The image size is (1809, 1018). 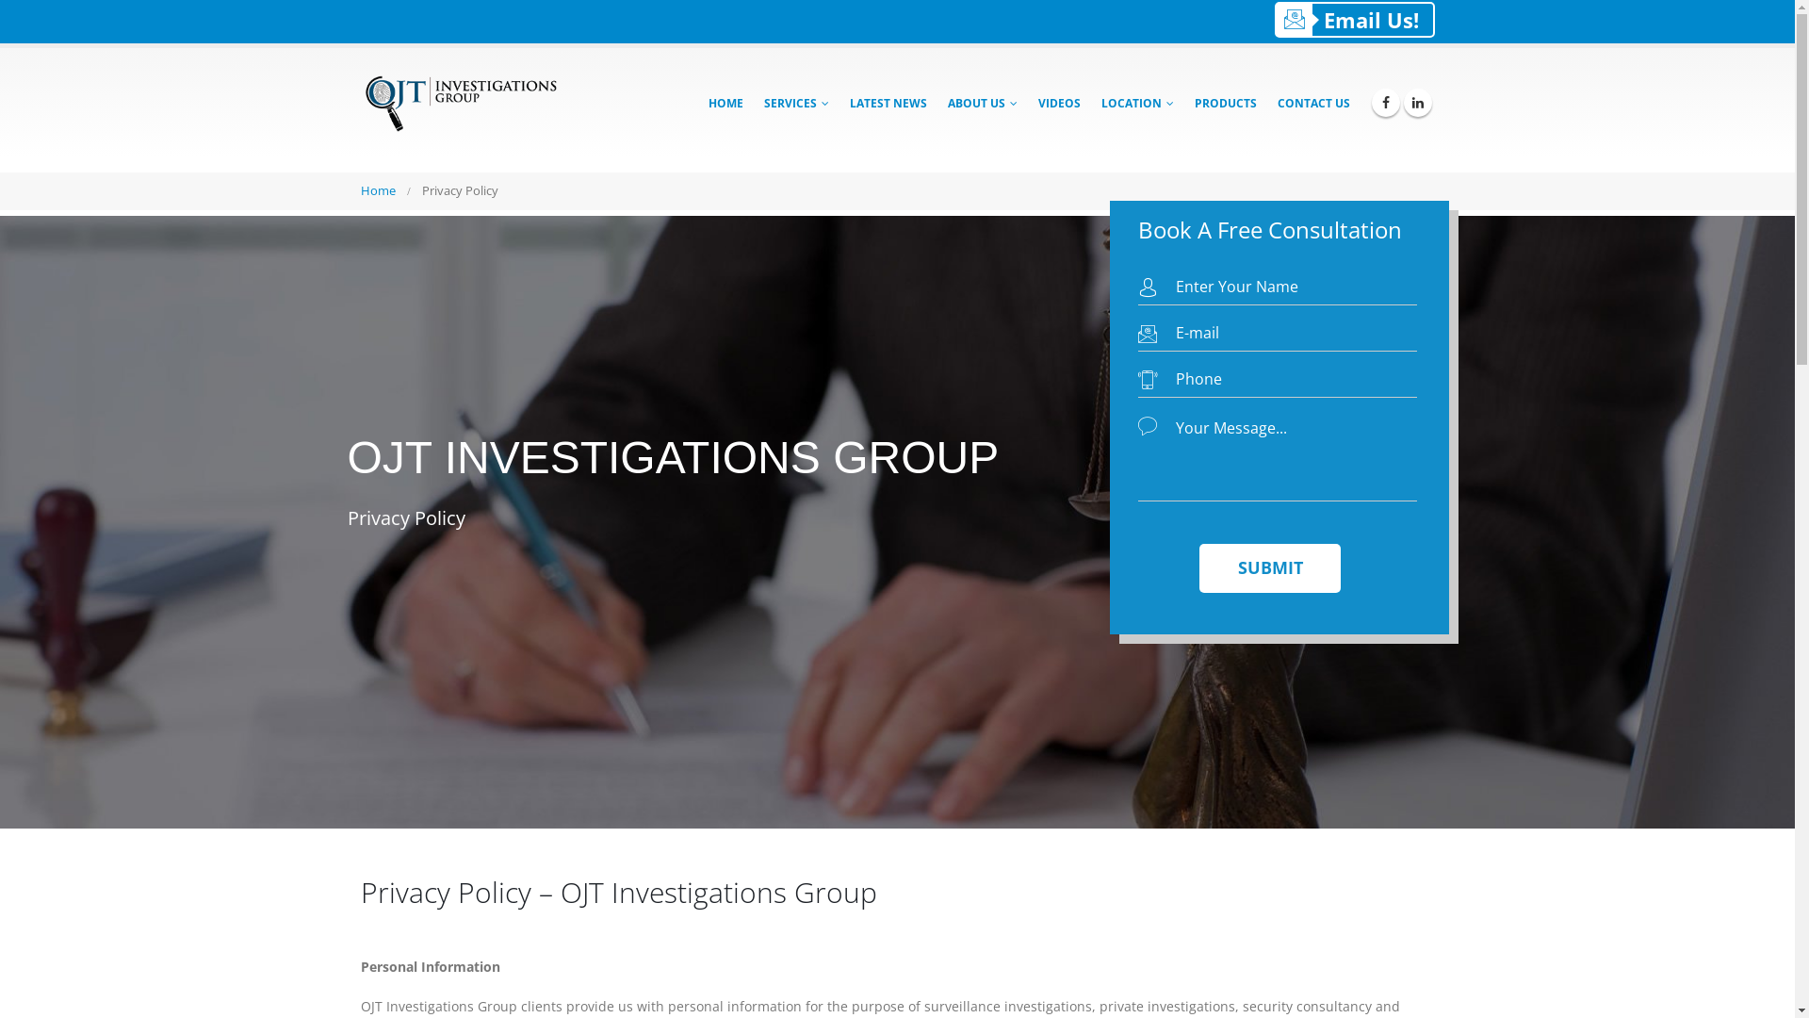 I want to click on VIDEOS, so click(x=1059, y=104).